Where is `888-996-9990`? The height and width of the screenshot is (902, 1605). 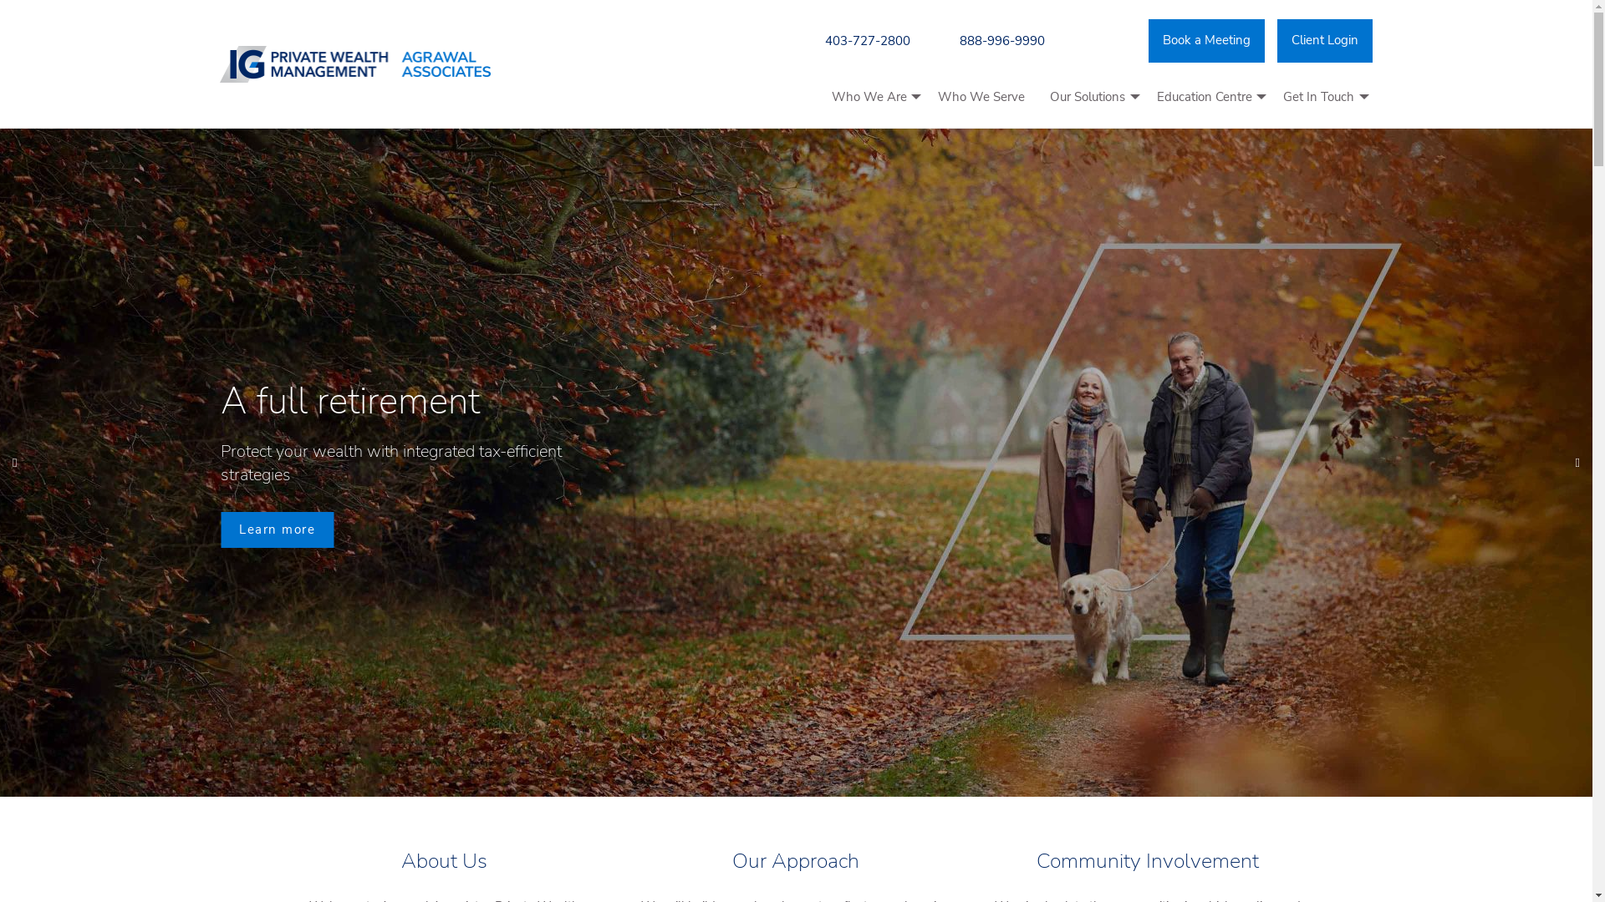 888-996-9990 is located at coordinates (1002, 40).